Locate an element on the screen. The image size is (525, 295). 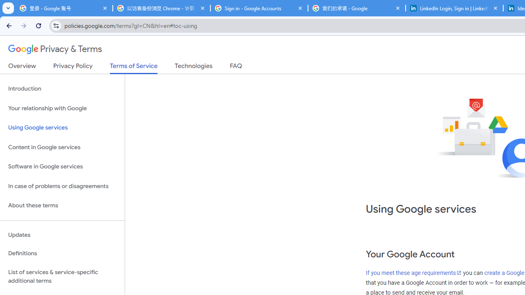
About these terms is located at coordinates (62, 206).